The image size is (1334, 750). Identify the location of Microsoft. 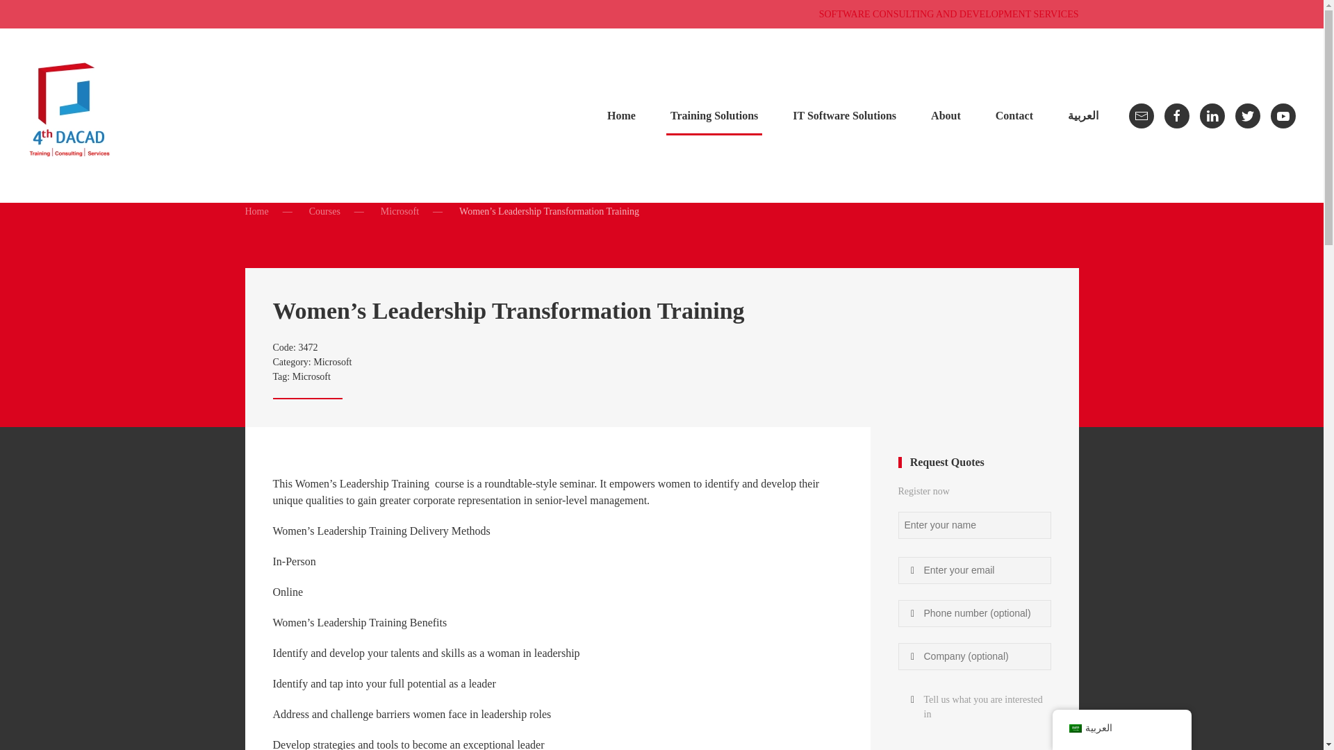
(949, 14).